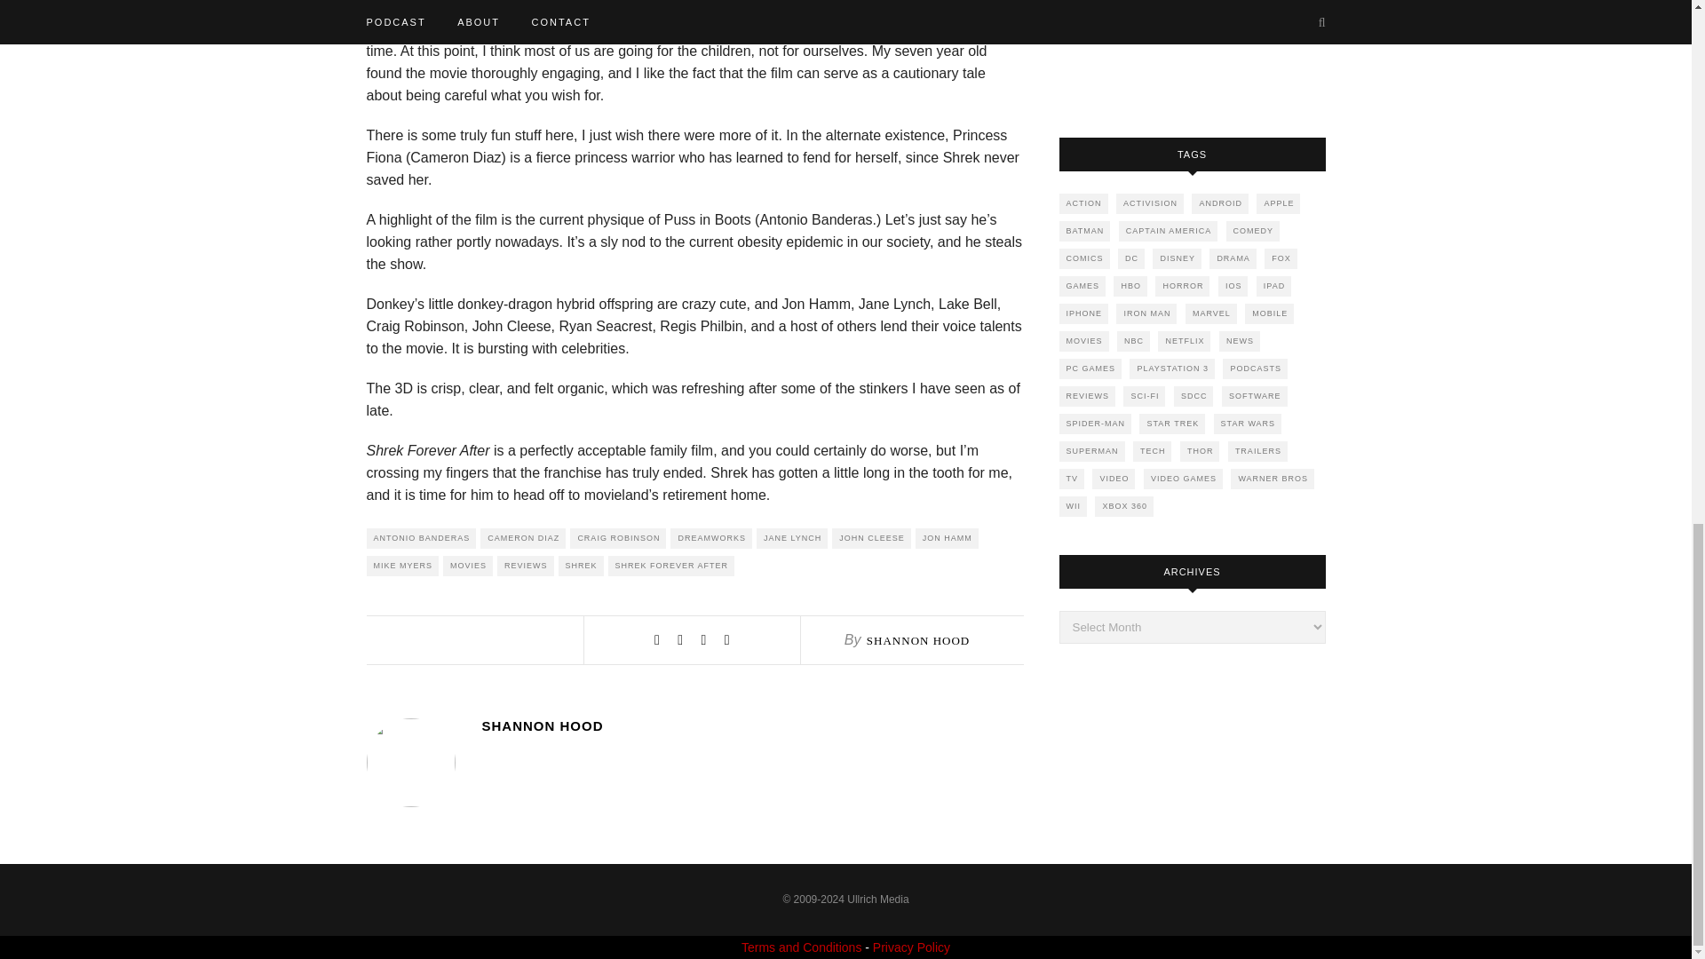 The image size is (1705, 959). I want to click on MOVIES, so click(467, 567).